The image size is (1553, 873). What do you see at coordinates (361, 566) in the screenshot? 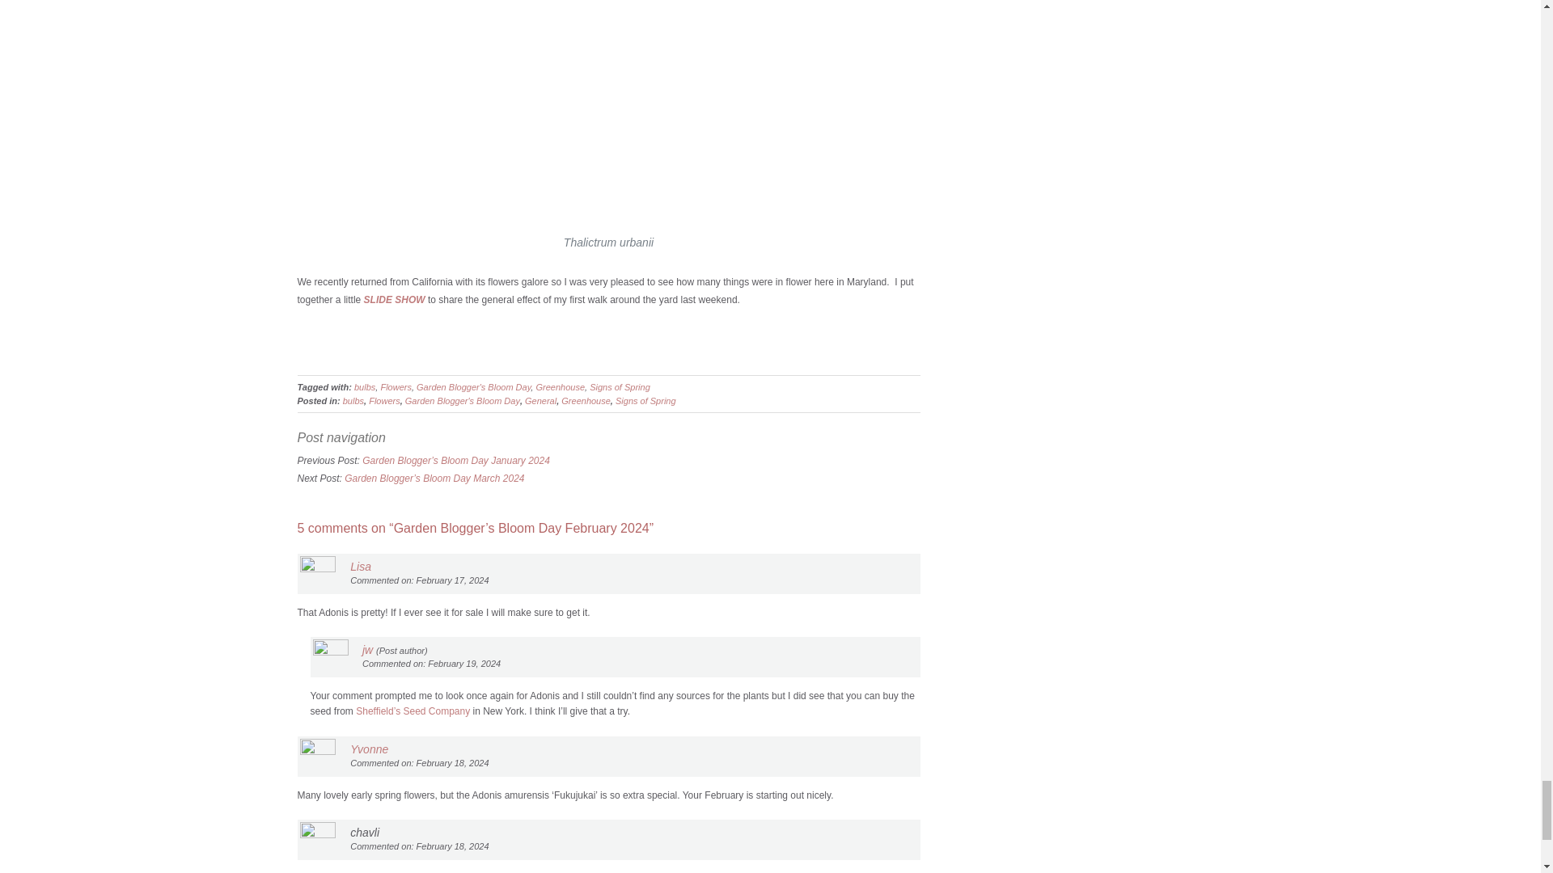
I see `Lisa` at bounding box center [361, 566].